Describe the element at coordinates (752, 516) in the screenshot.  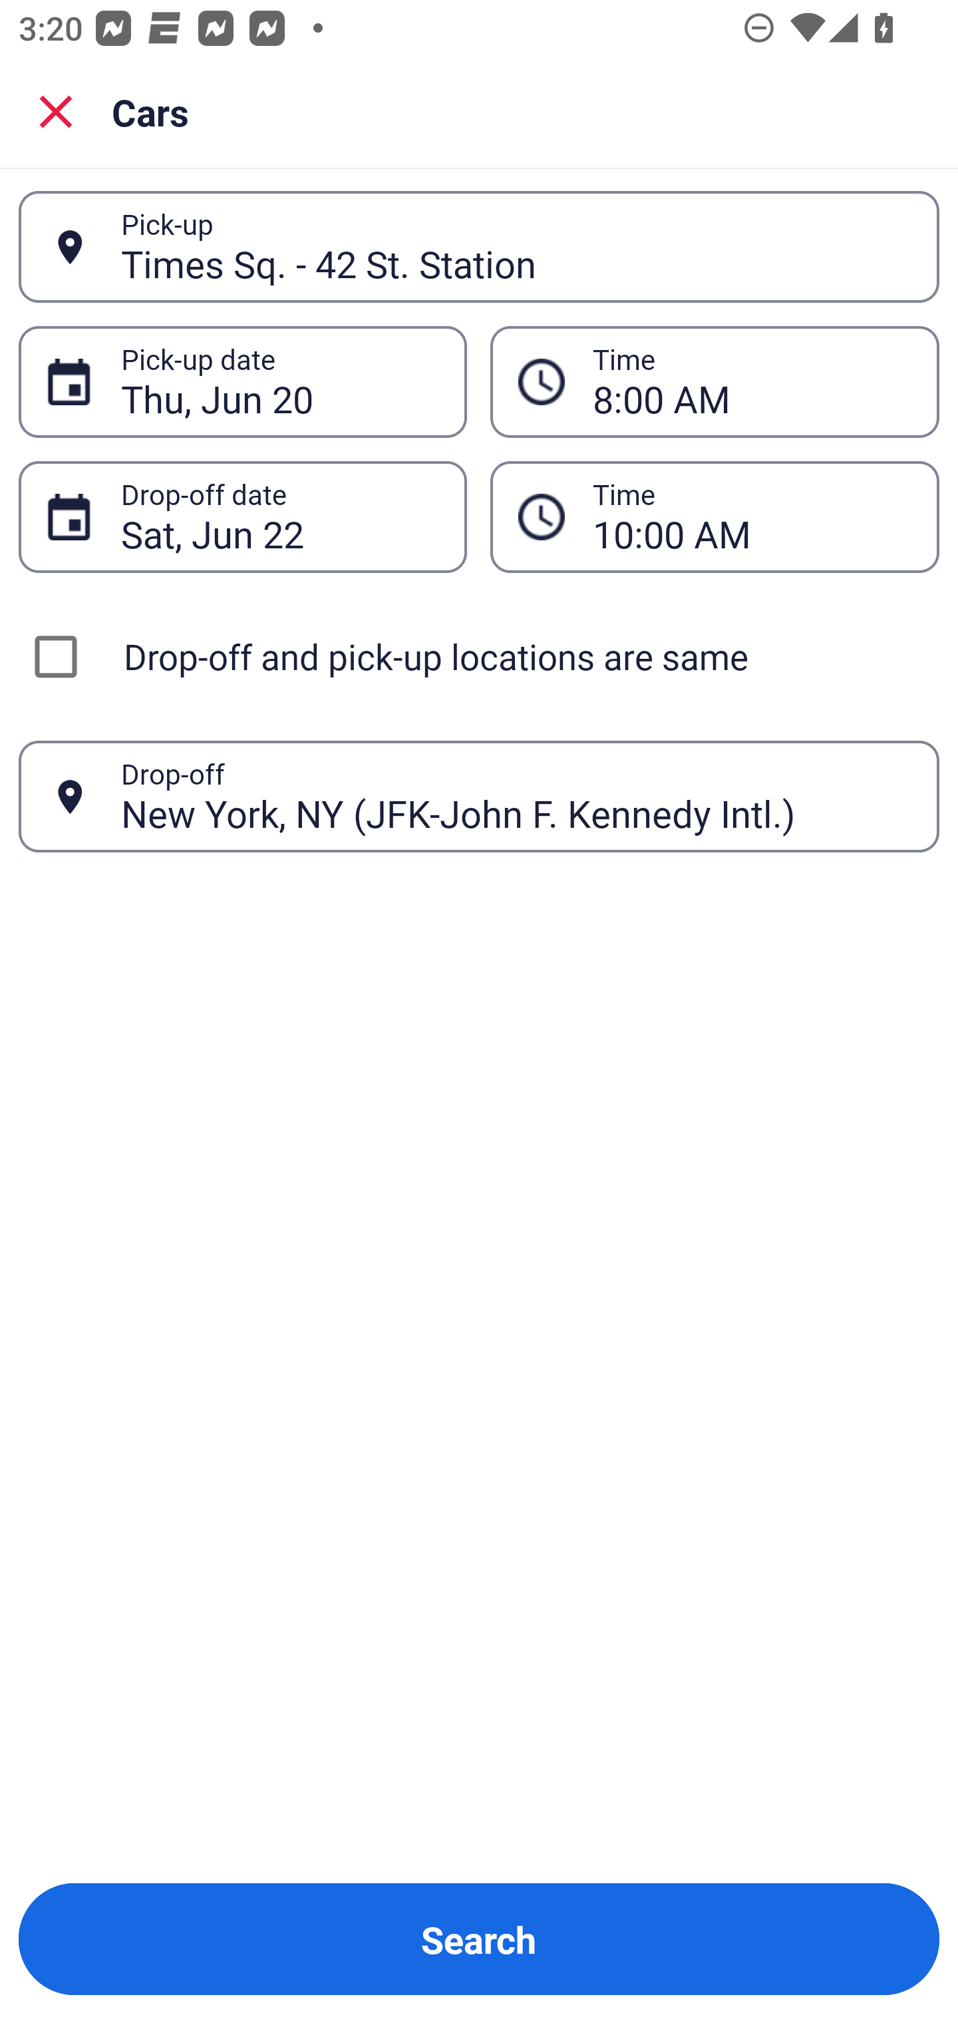
I see `10:00 AM` at that location.